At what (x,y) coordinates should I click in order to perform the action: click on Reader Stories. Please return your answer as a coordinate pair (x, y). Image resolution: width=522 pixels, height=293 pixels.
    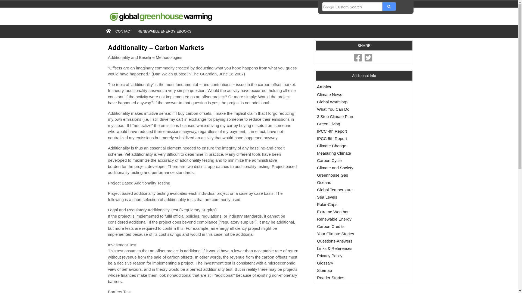
    Looking at the image, I should click on (344, 239).